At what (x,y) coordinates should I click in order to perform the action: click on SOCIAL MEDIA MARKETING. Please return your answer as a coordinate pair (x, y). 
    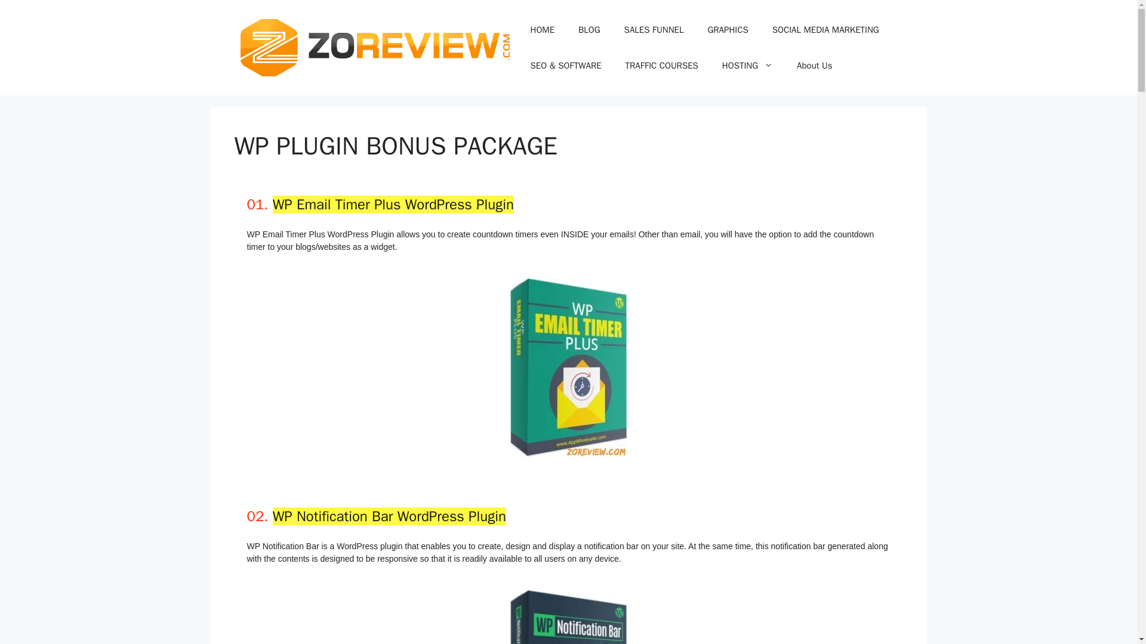
    Looking at the image, I should click on (826, 30).